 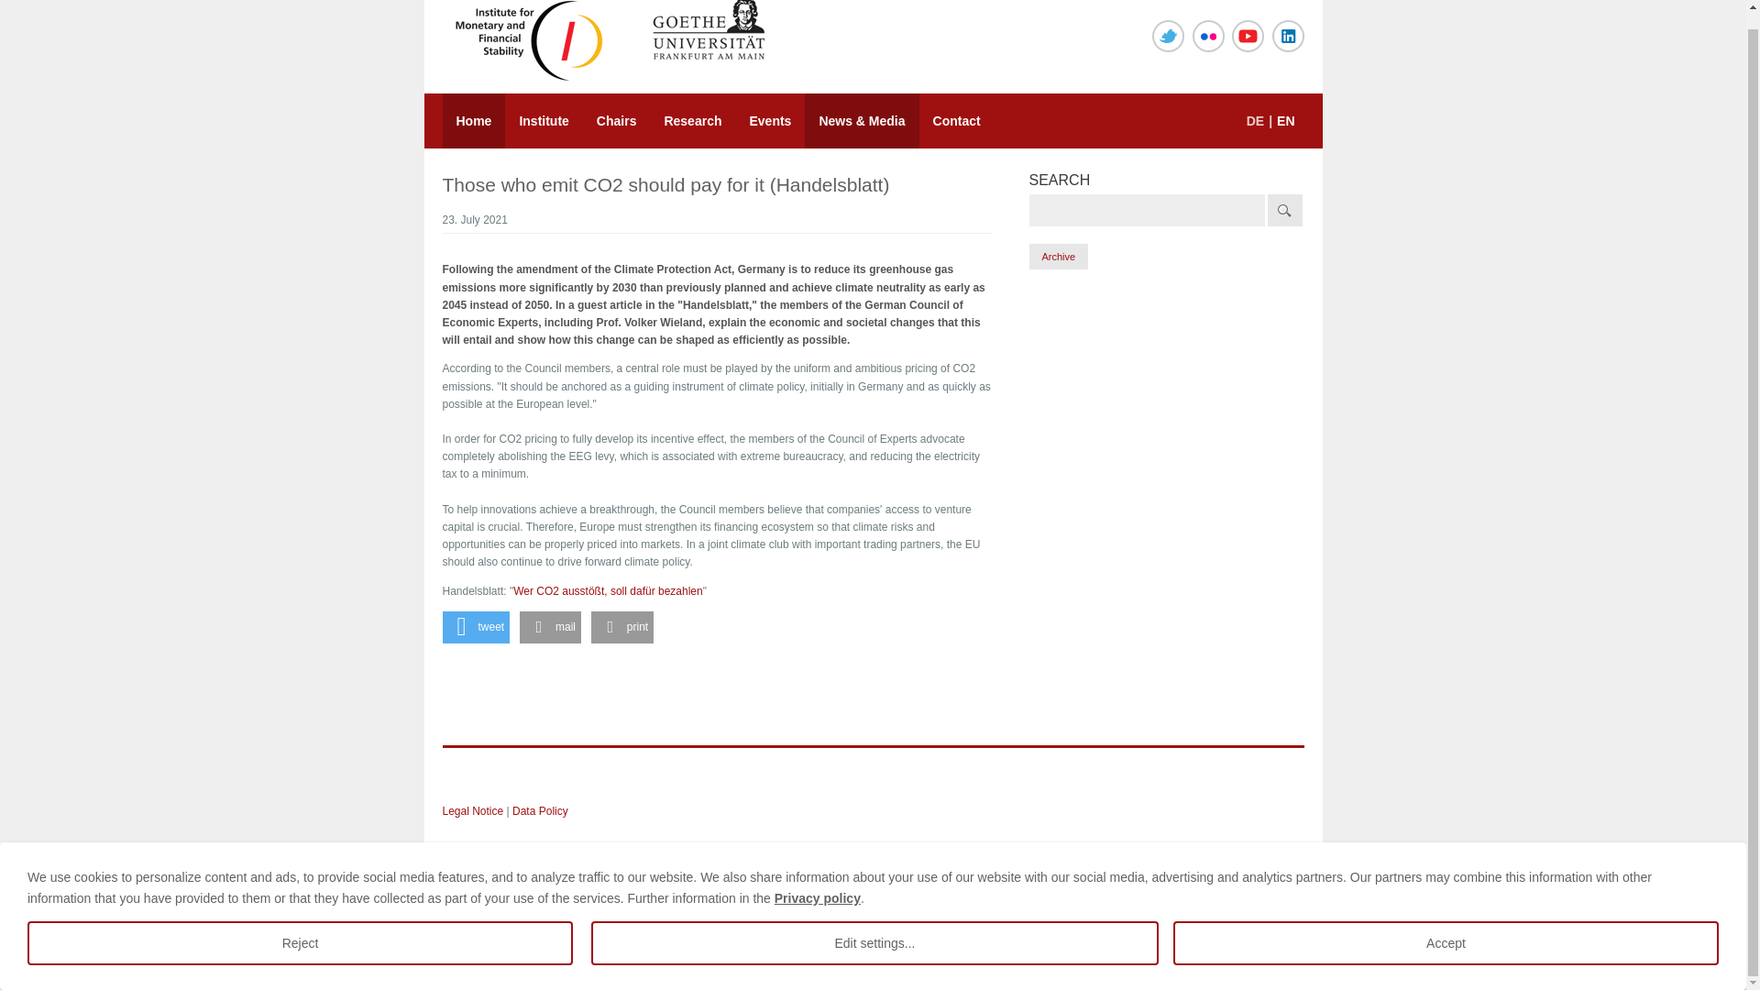 What do you see at coordinates (544, 121) in the screenshot?
I see `Institute` at bounding box center [544, 121].